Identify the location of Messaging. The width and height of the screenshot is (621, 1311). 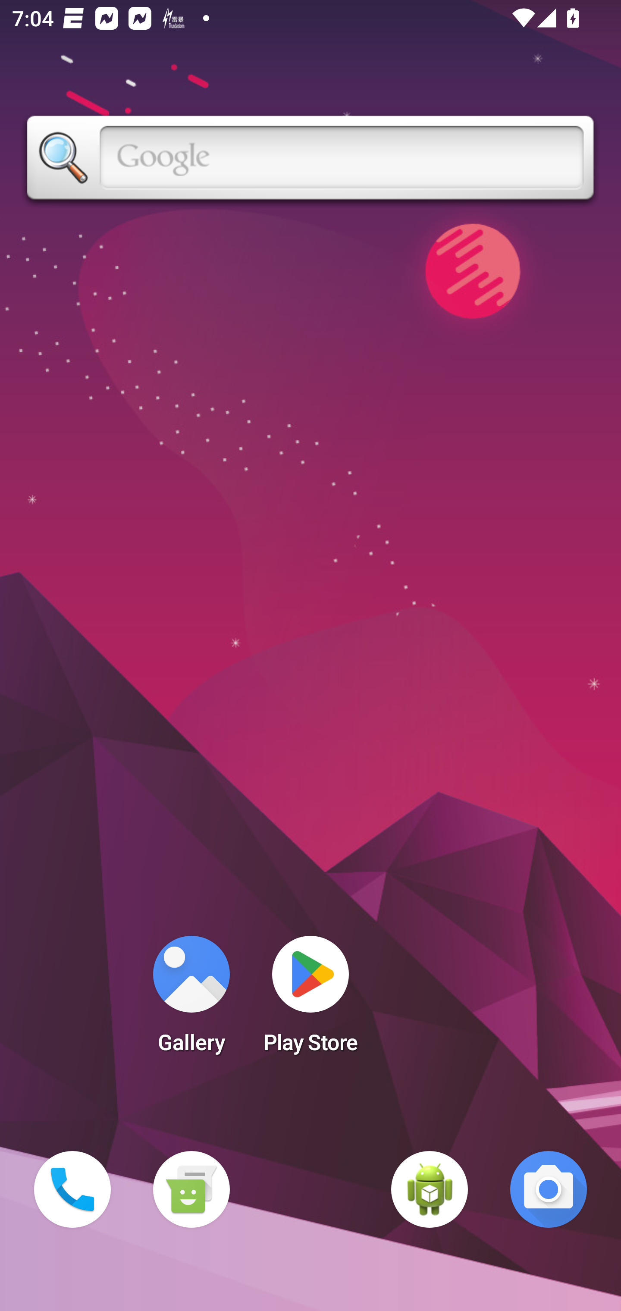
(191, 1189).